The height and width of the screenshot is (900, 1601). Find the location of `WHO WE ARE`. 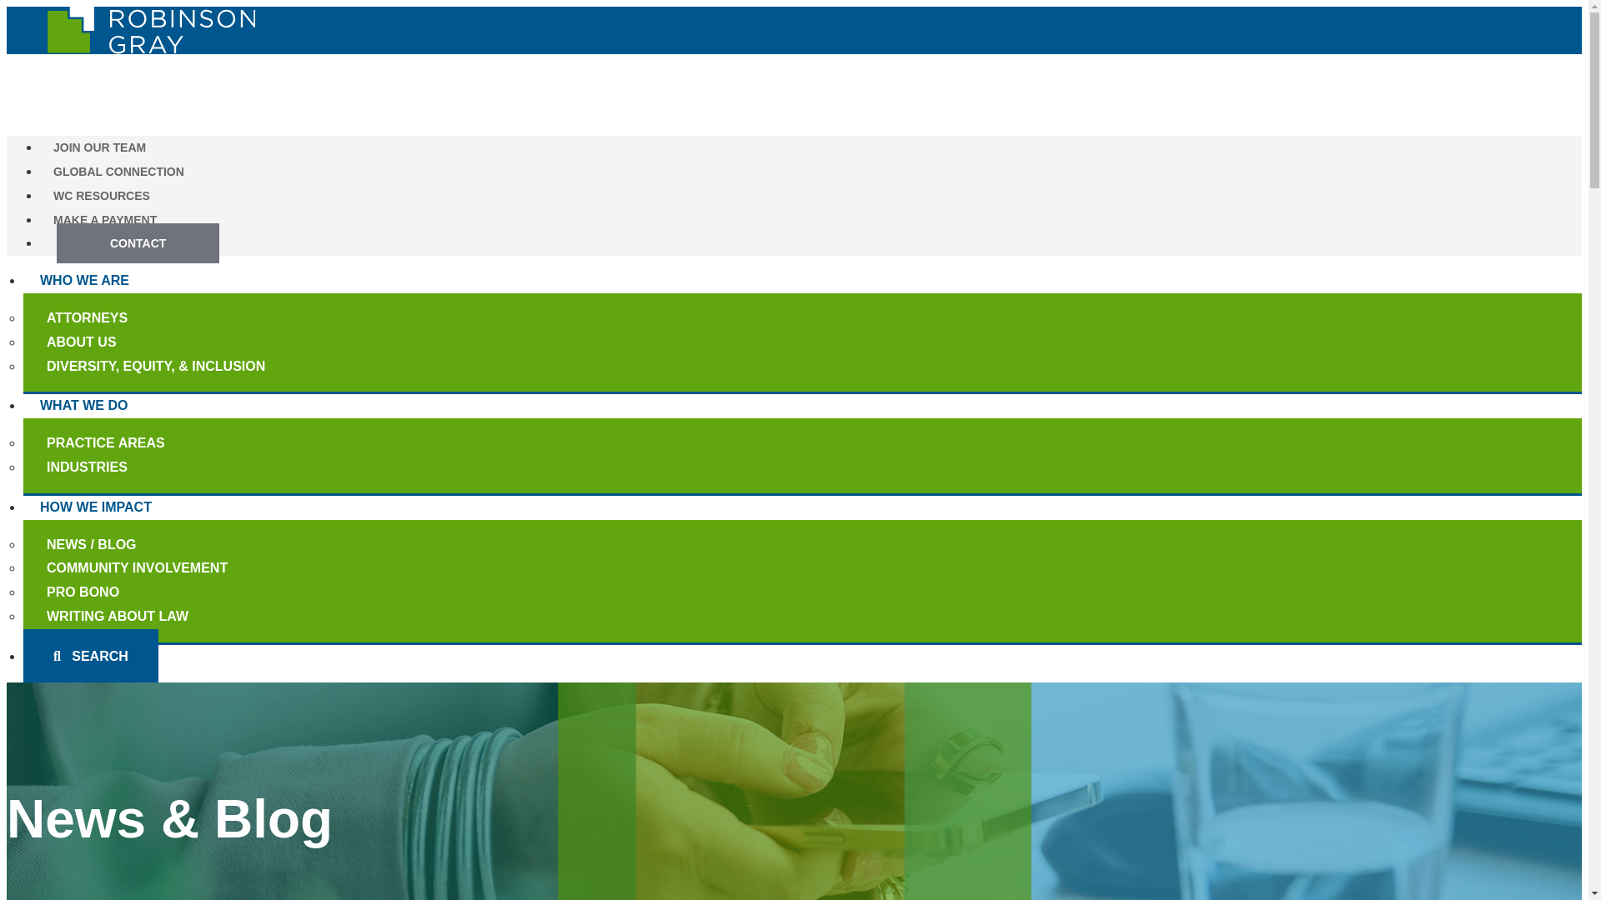

WHO WE ARE is located at coordinates (84, 280).